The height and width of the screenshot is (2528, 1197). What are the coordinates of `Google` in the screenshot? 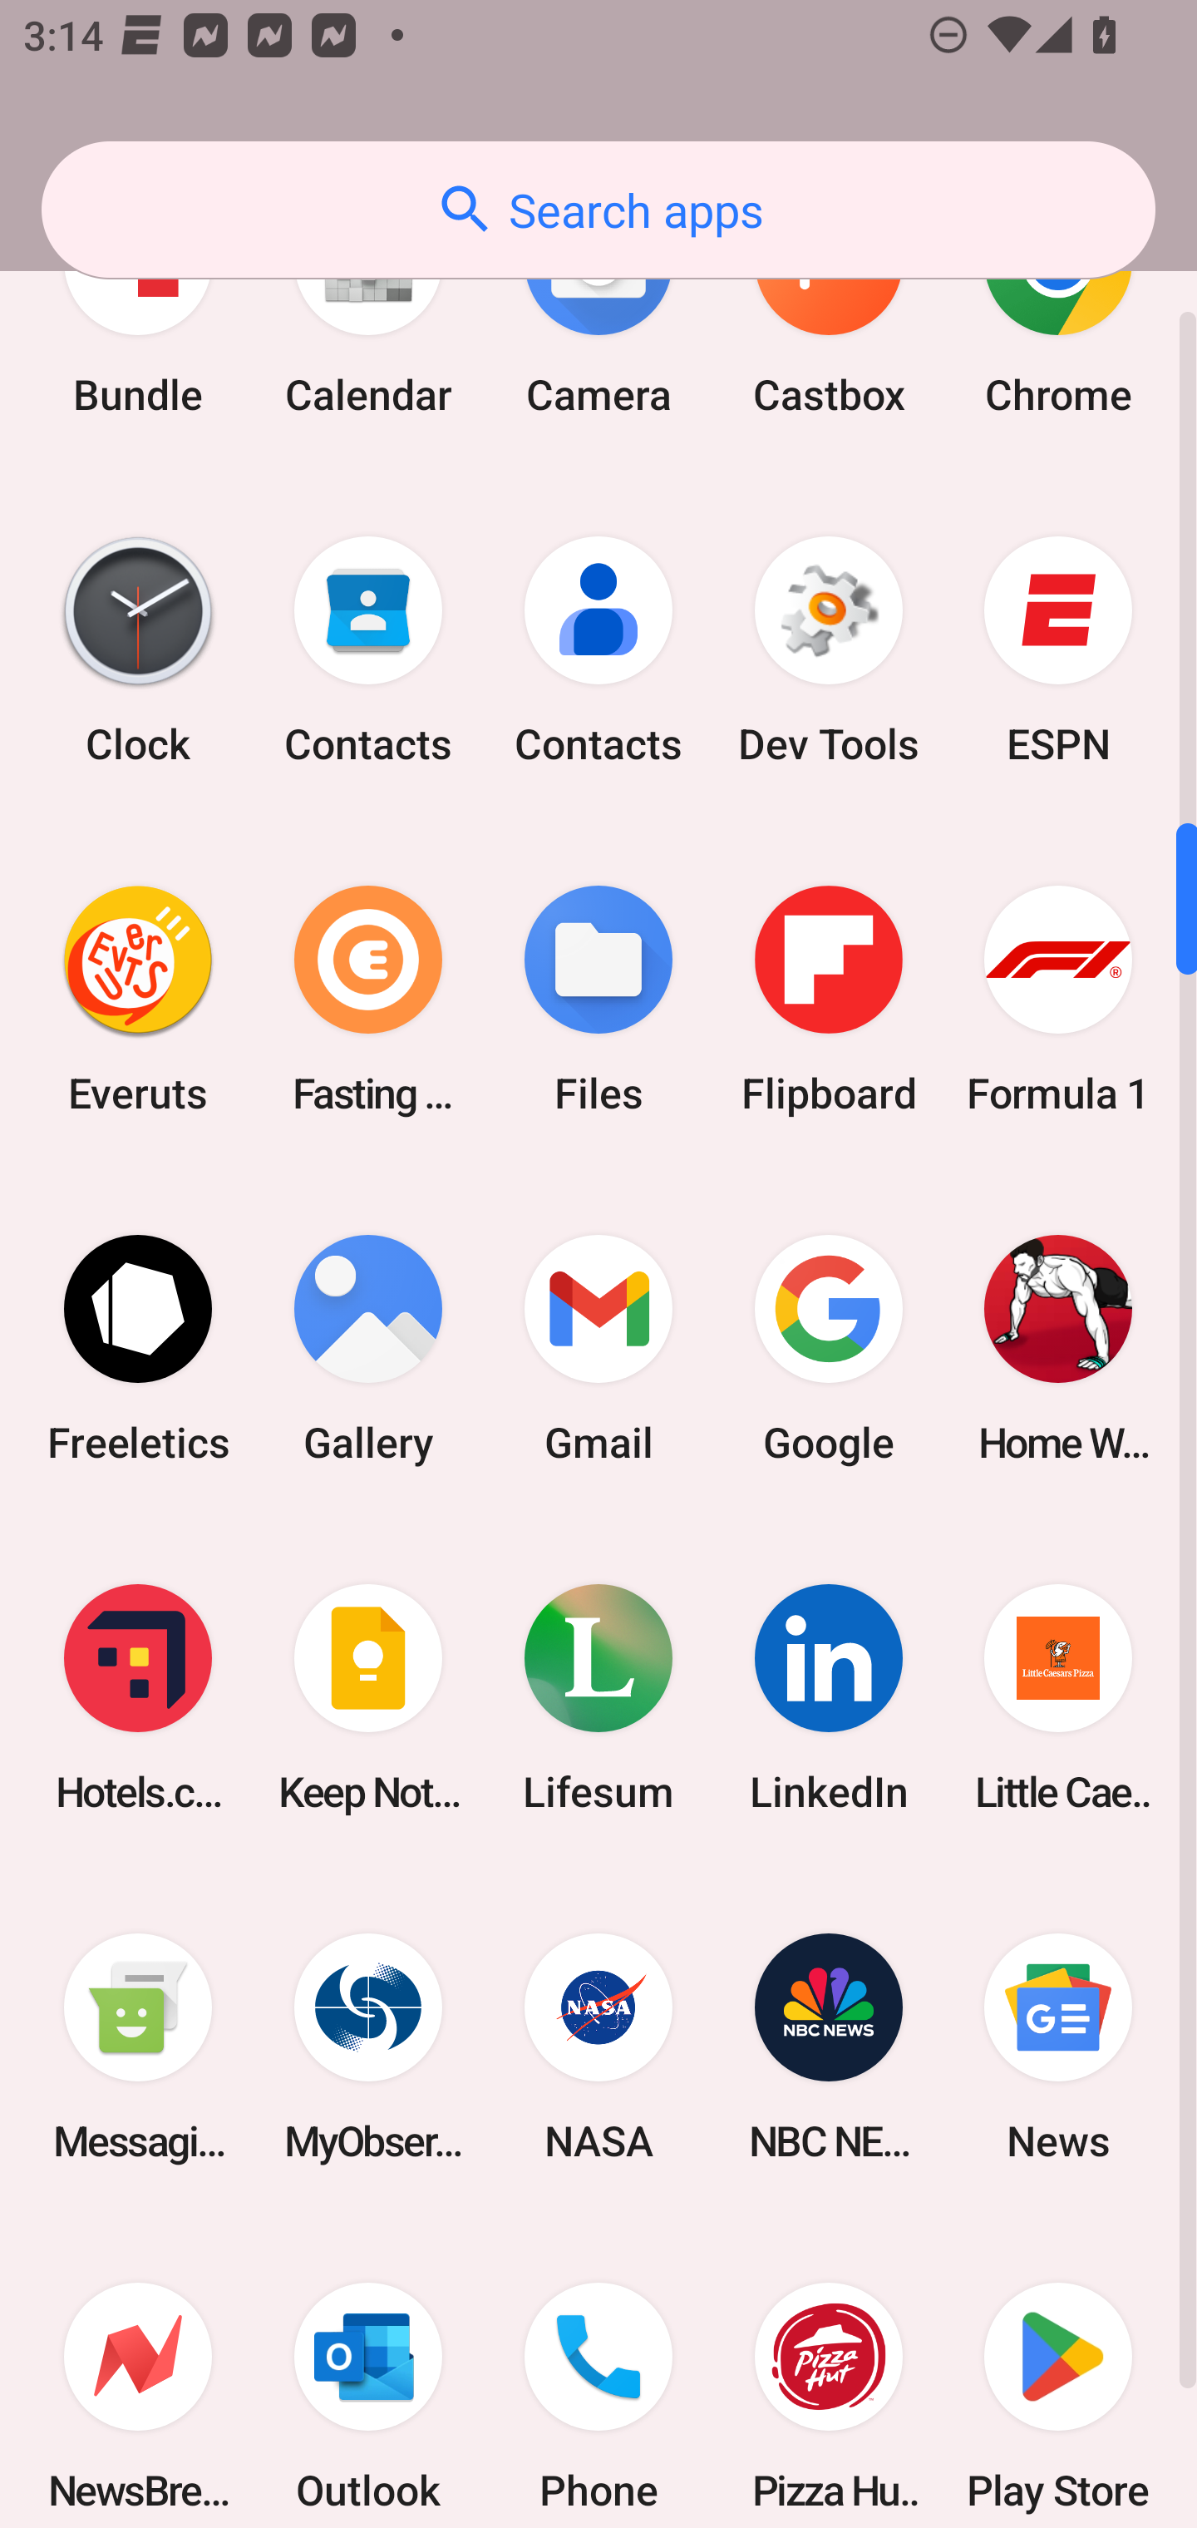 It's located at (828, 1349).